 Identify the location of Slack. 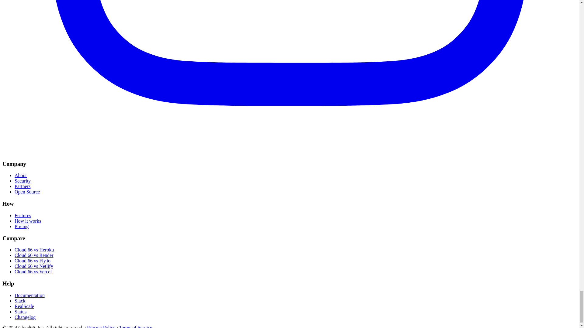
(20, 301).